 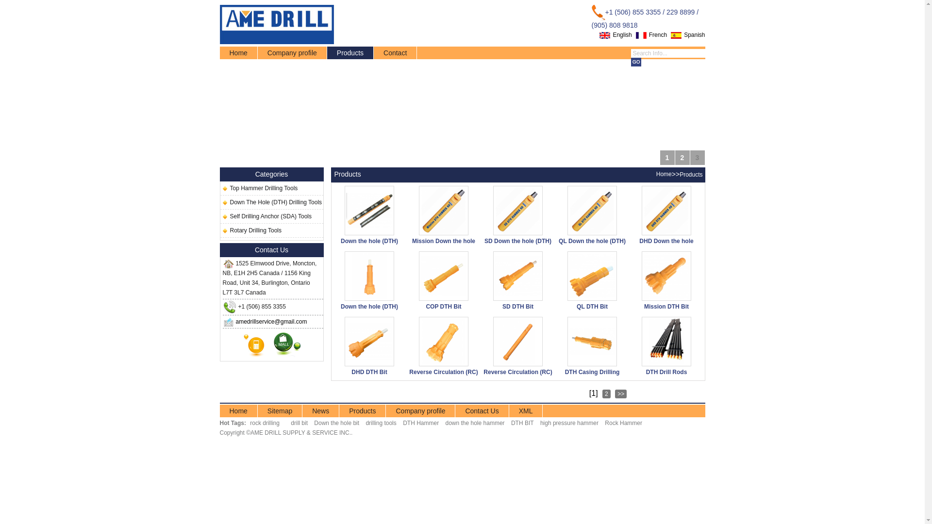 I want to click on QL Down the hole (DTH) Hammers, so click(x=586, y=233).